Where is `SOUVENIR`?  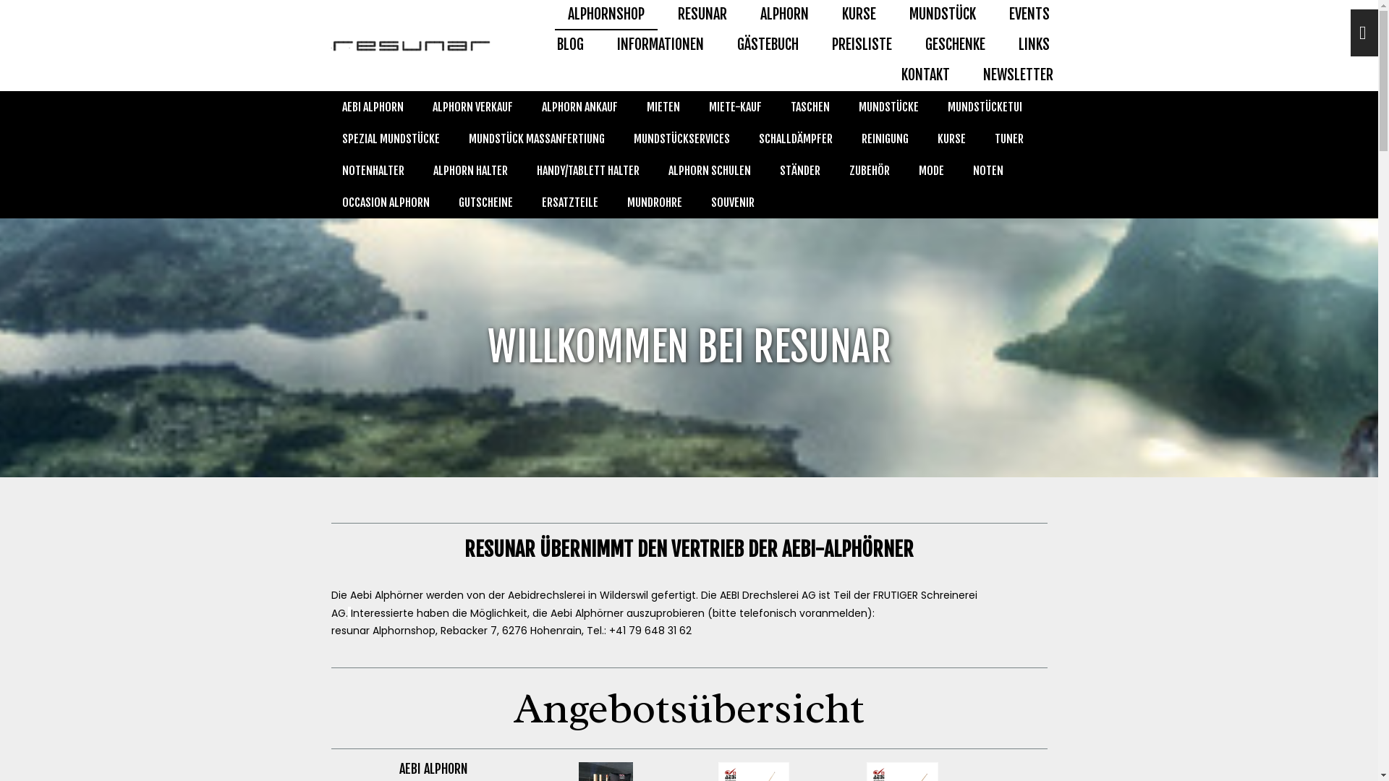 SOUVENIR is located at coordinates (732, 202).